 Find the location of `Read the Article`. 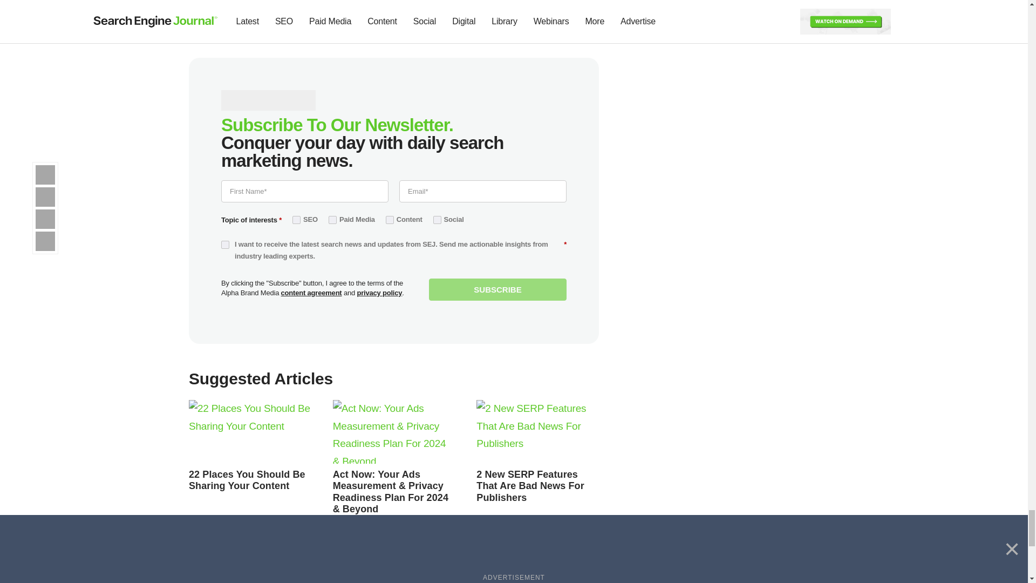

Read the Article is located at coordinates (530, 486).